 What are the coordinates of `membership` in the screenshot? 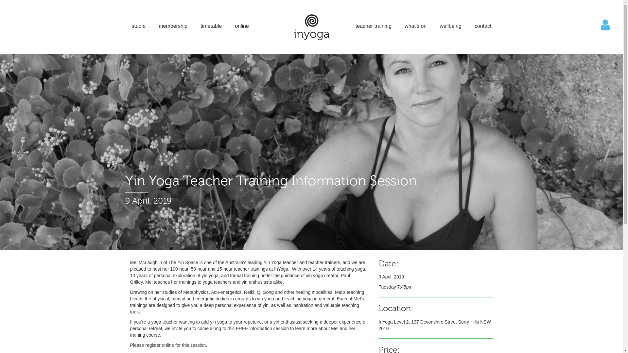 It's located at (173, 26).